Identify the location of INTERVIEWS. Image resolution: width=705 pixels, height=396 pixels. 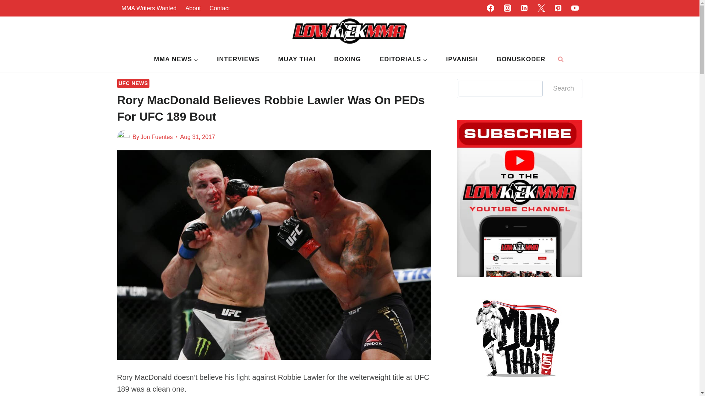
(238, 59).